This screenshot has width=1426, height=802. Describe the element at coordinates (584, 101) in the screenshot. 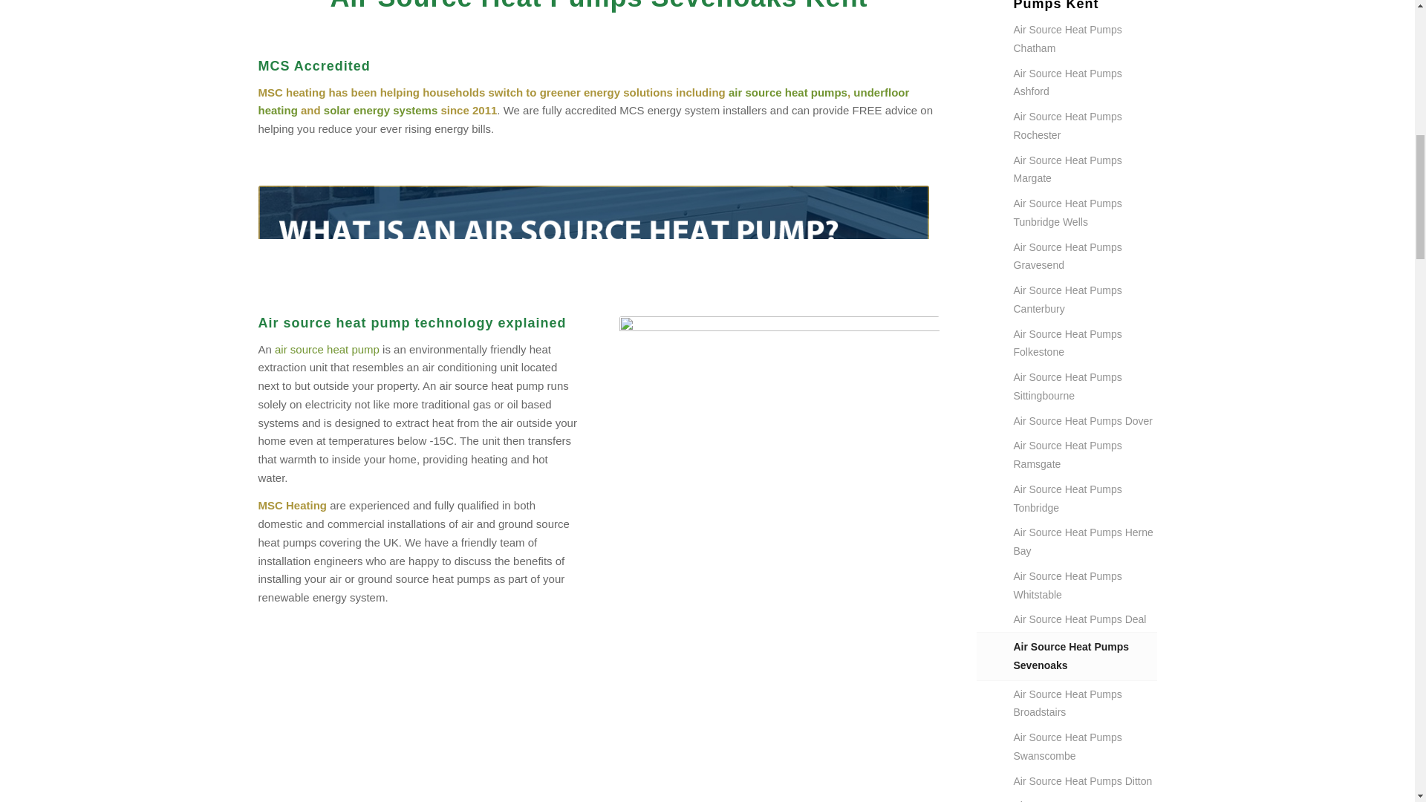

I see `underfloor heating` at that location.